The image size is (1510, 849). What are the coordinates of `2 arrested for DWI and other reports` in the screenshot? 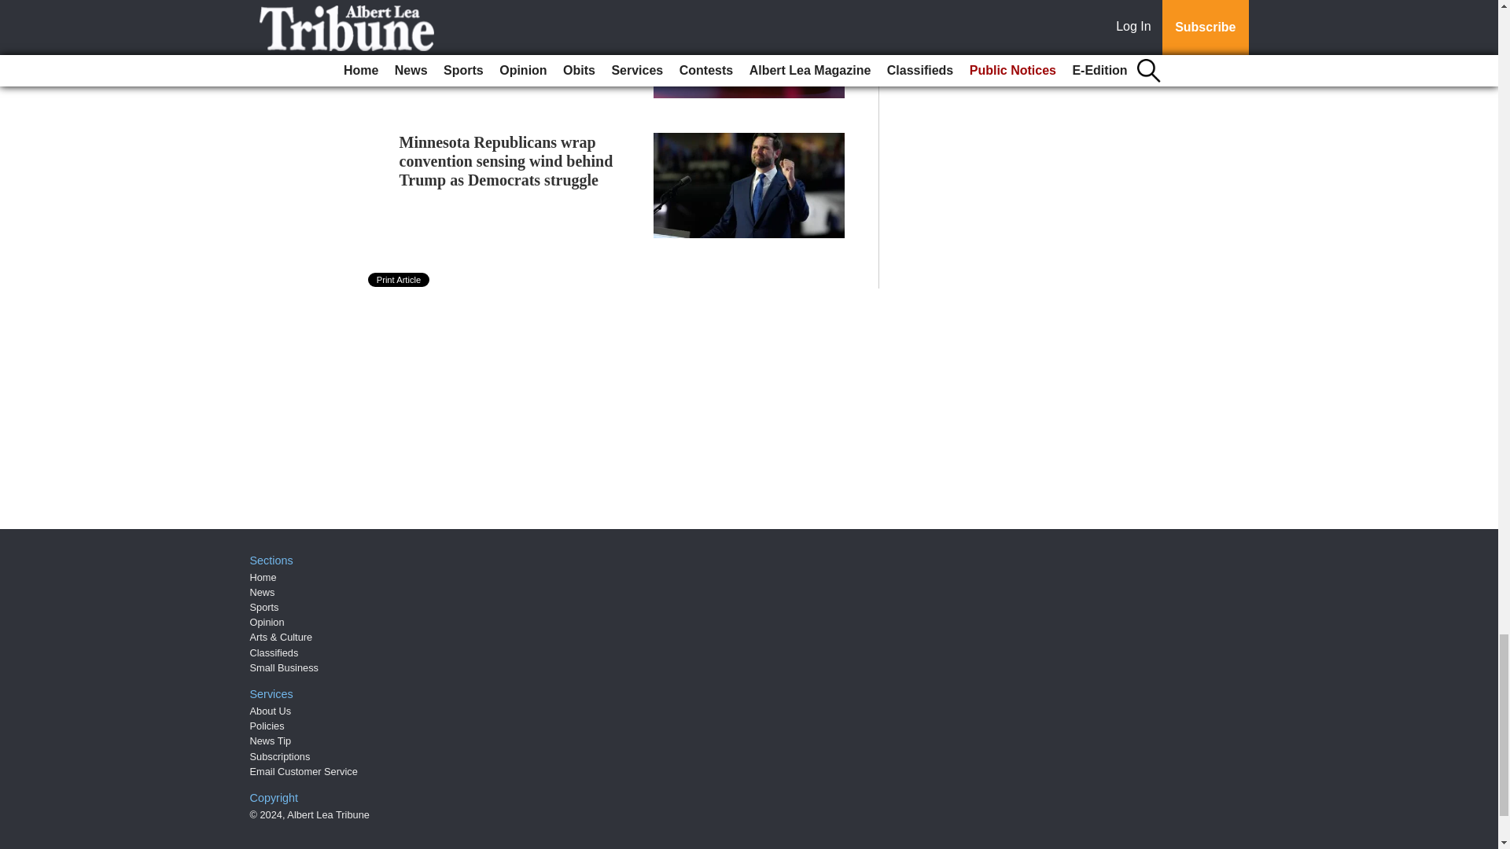 It's located at (498, 4).